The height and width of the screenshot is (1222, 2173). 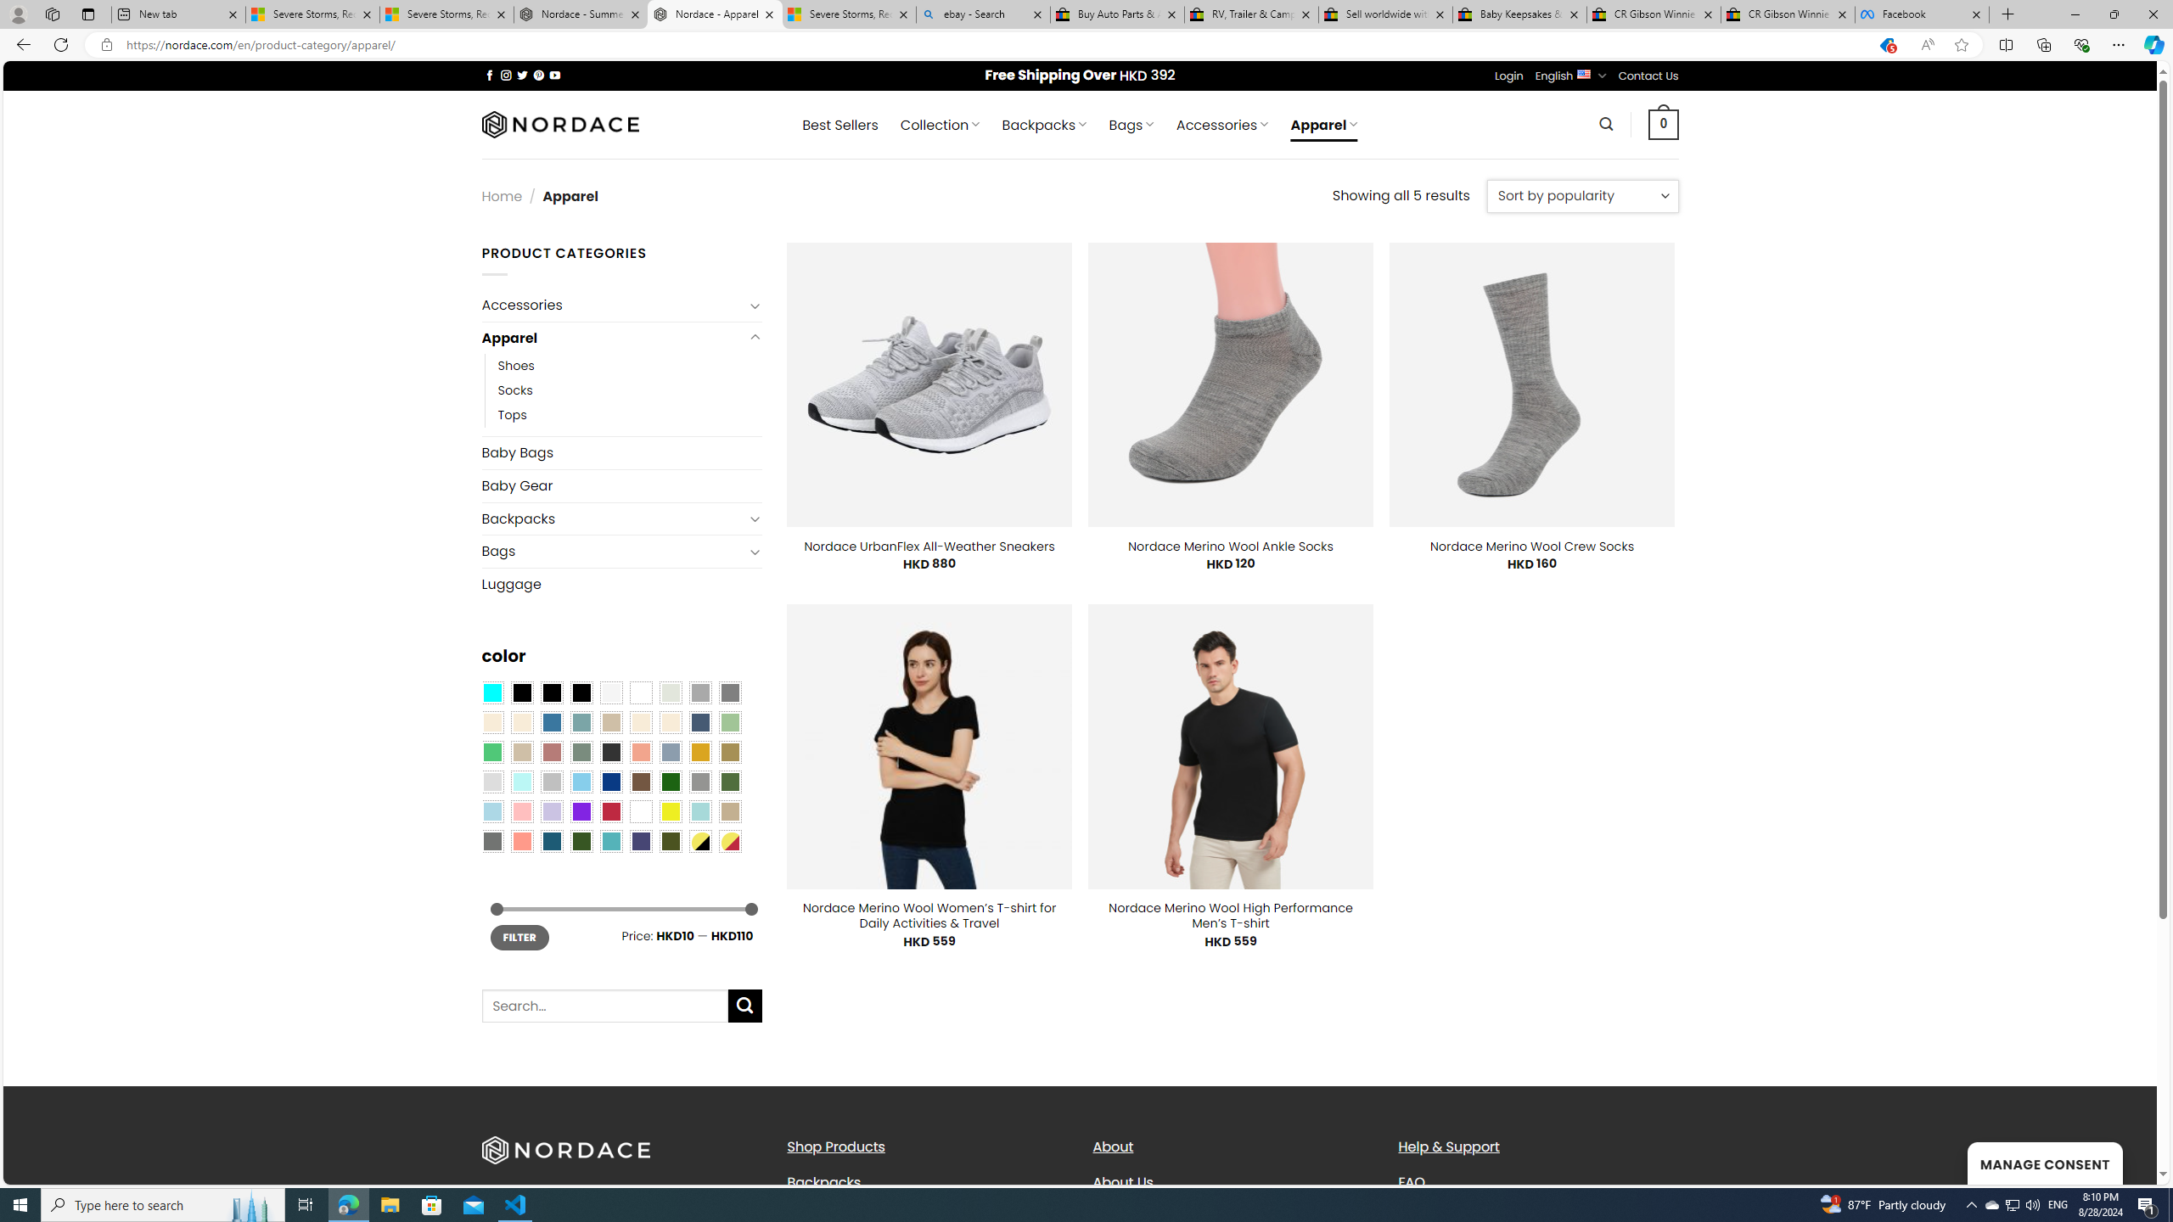 What do you see at coordinates (621, 485) in the screenshot?
I see `Baby Gear` at bounding box center [621, 485].